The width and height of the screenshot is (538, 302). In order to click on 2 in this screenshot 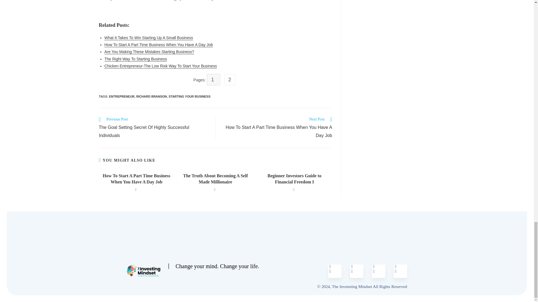, I will do `click(231, 80)`.